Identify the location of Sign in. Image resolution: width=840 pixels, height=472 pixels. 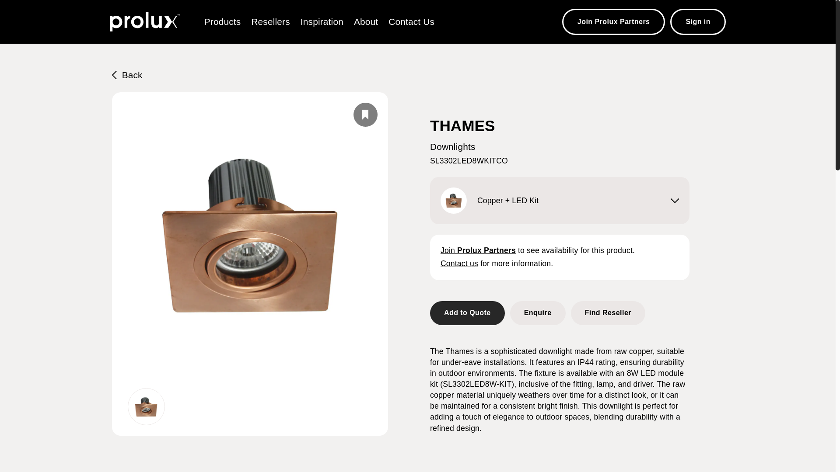
(698, 22).